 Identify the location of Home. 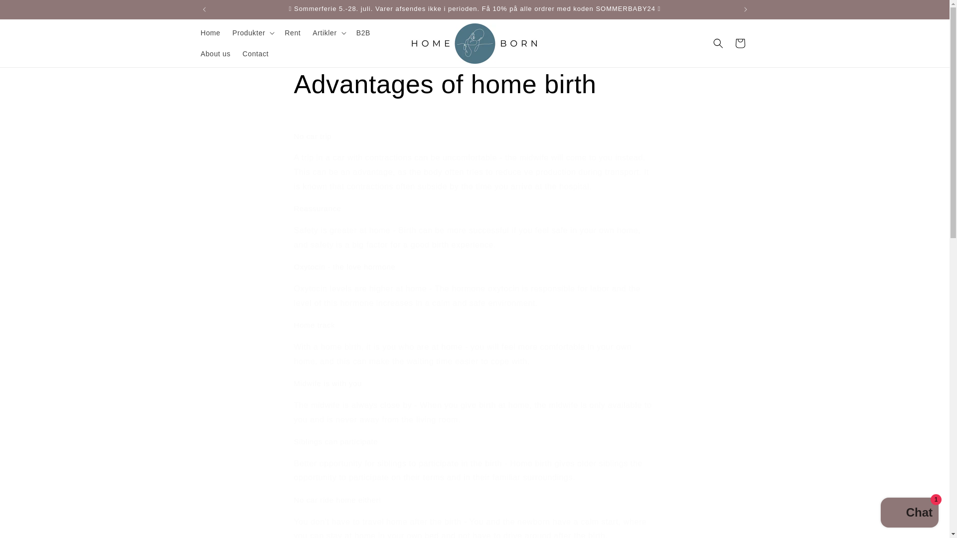
(210, 33).